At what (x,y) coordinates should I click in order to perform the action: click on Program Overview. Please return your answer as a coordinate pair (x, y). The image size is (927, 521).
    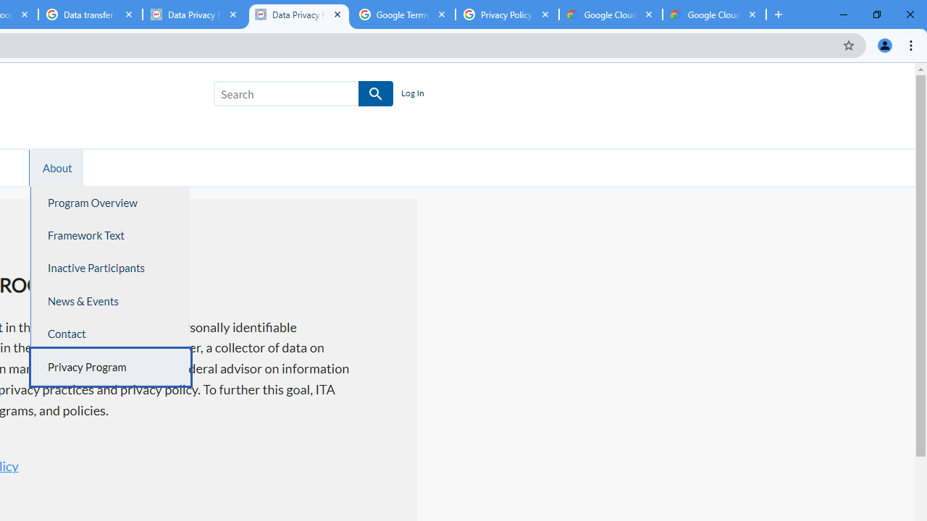
    Looking at the image, I should click on (110, 203).